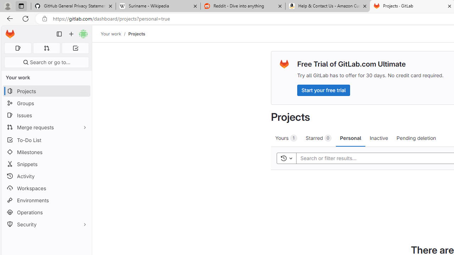  I want to click on Reddit - Dive into anything, so click(243, 6).